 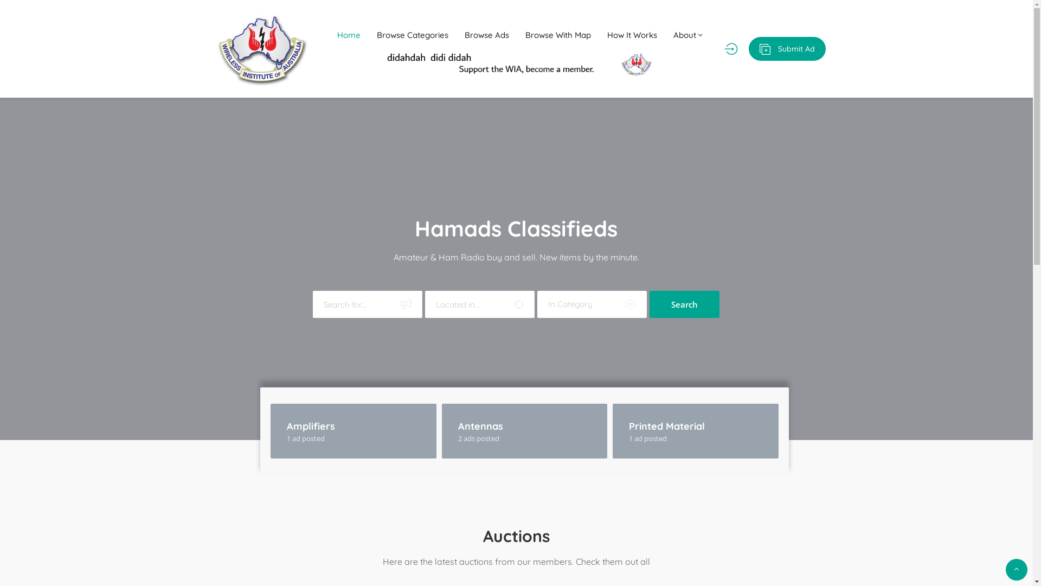 I want to click on Login / Register, so click(x=731, y=49).